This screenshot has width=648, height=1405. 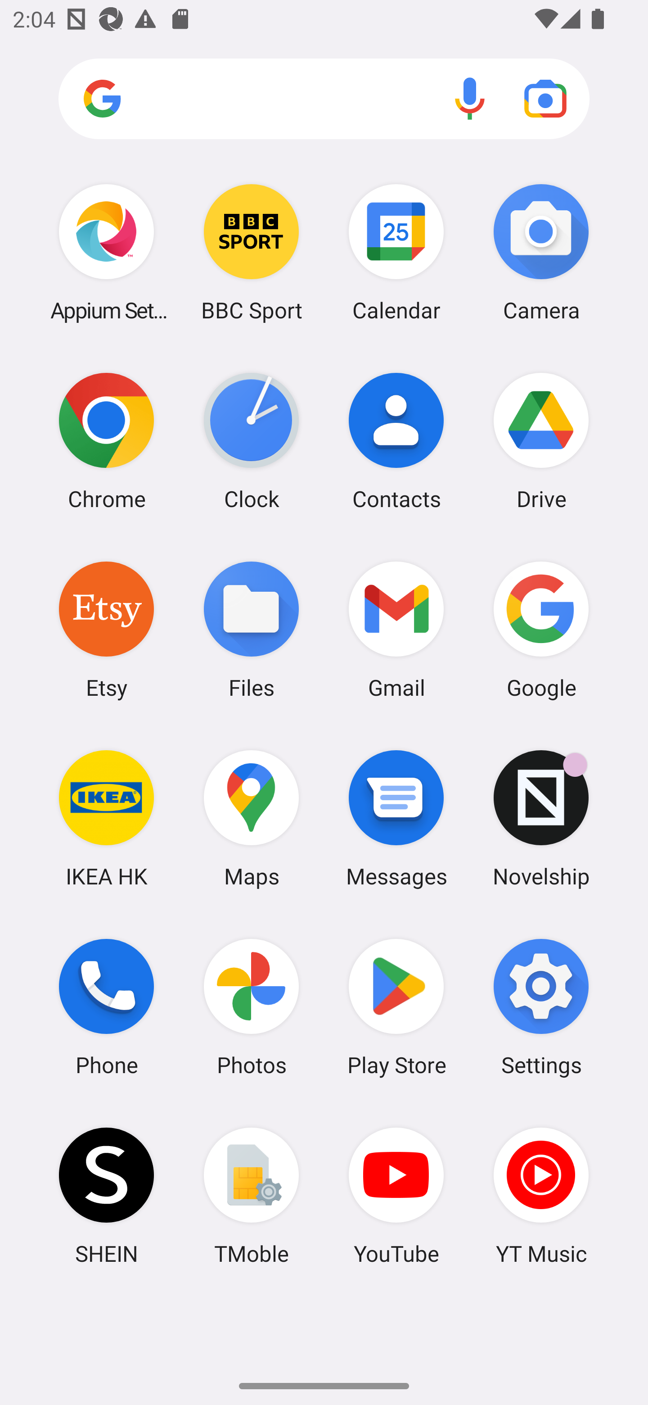 What do you see at coordinates (106, 1007) in the screenshot?
I see `Phone` at bounding box center [106, 1007].